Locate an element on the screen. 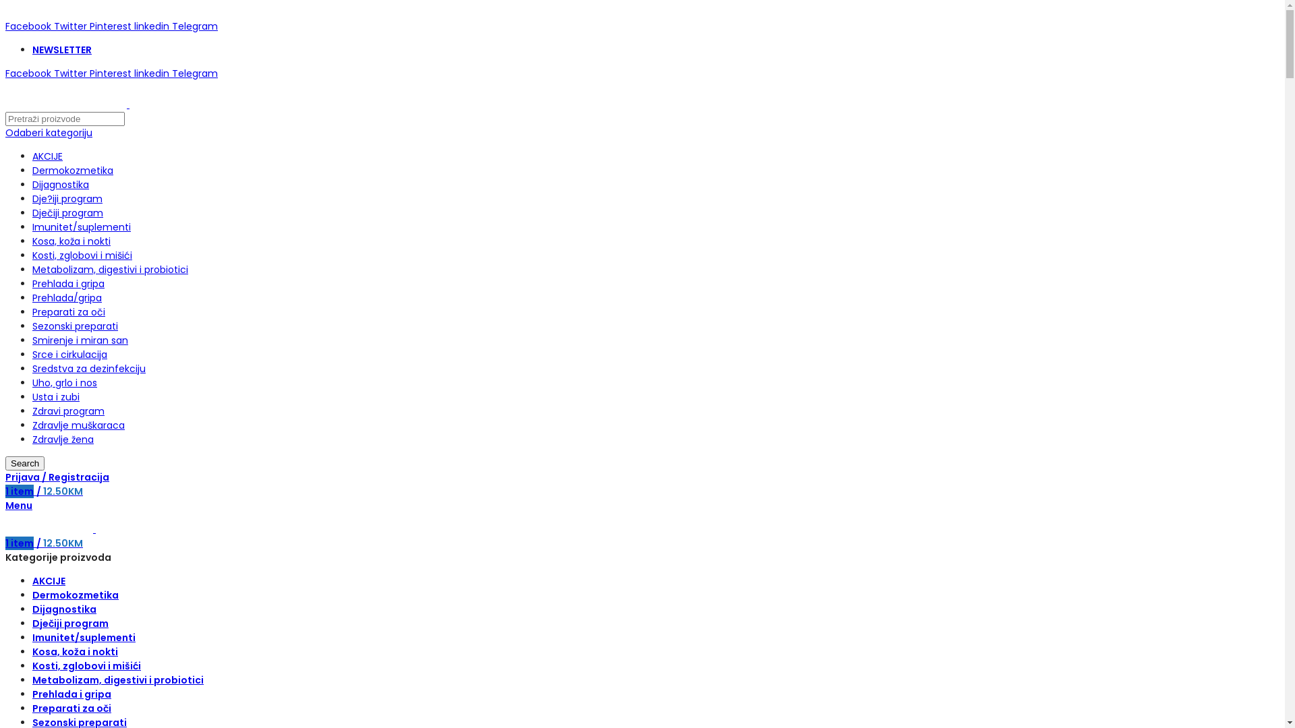  Metabolizam, digestivi i probiotici is located at coordinates (118, 680).